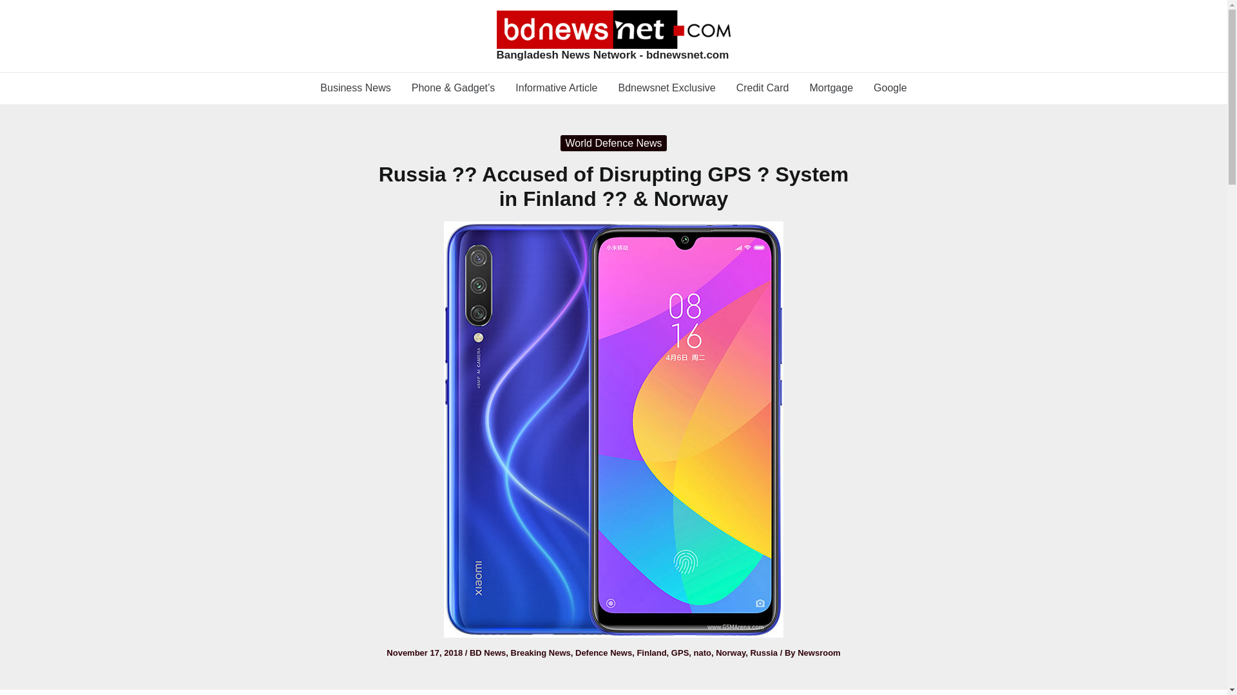 Image resolution: width=1237 pixels, height=695 pixels. I want to click on Breaking News, so click(540, 653).